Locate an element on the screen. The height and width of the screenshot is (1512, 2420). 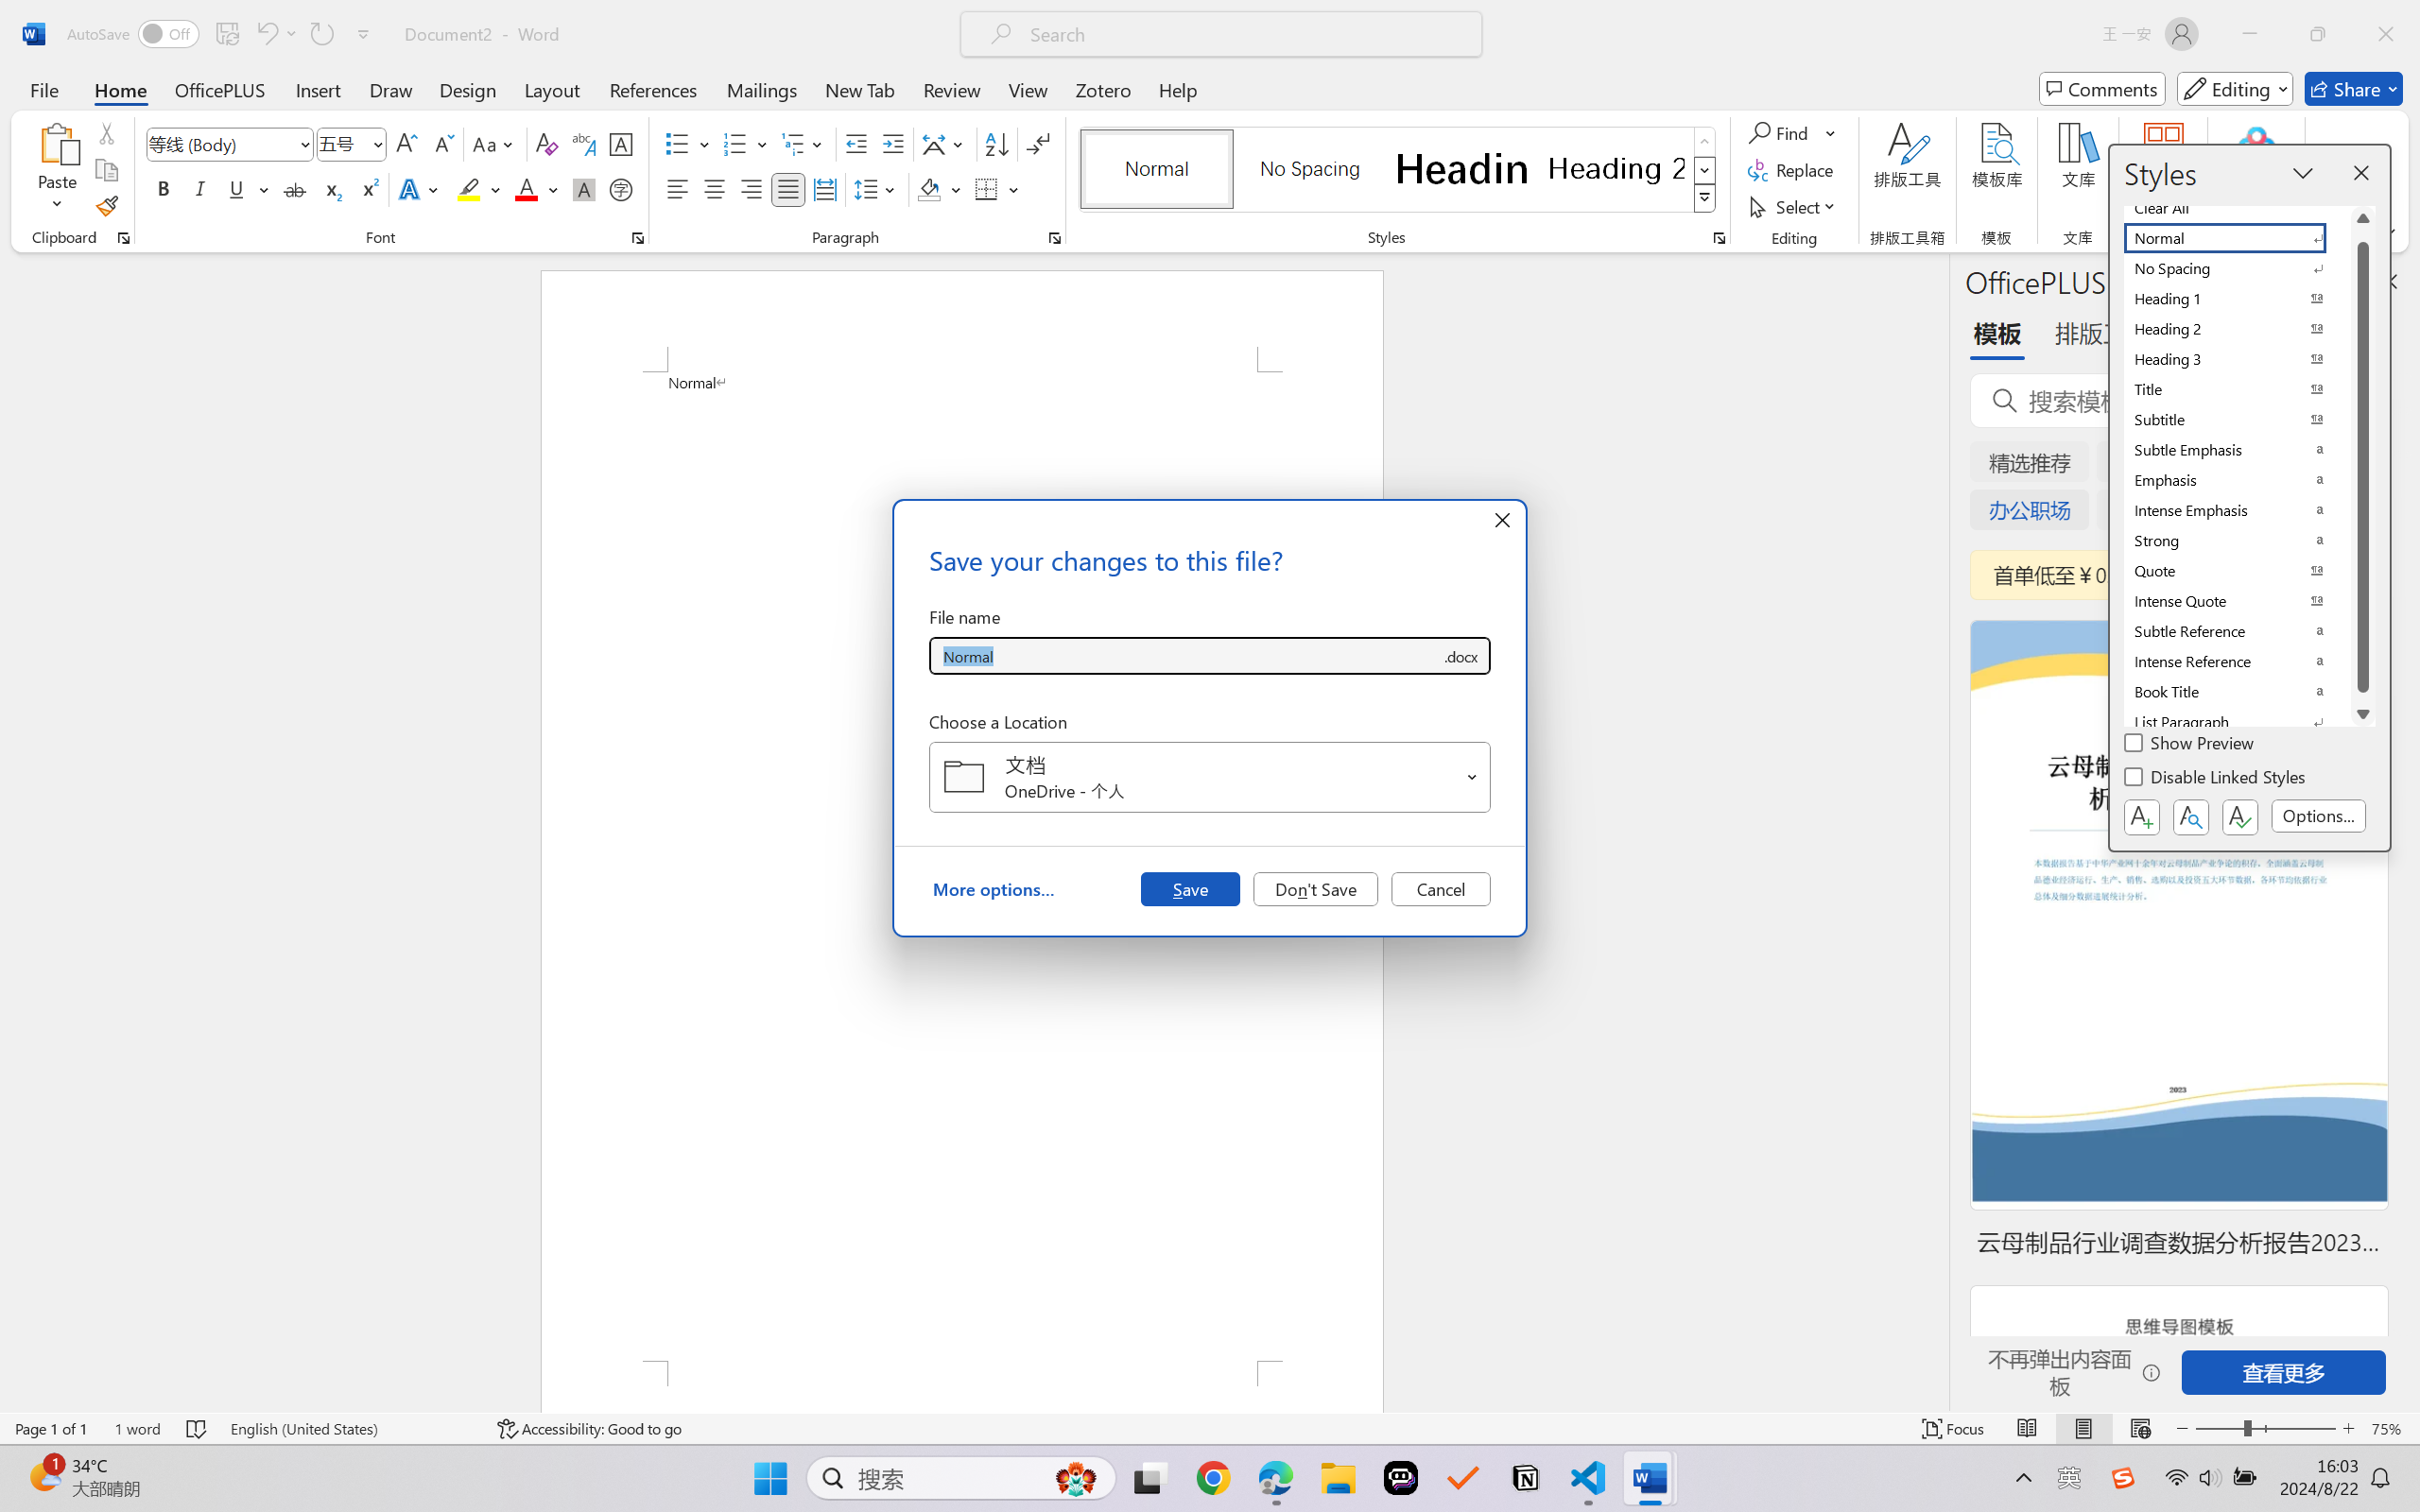
Bold is located at coordinates (164, 189).